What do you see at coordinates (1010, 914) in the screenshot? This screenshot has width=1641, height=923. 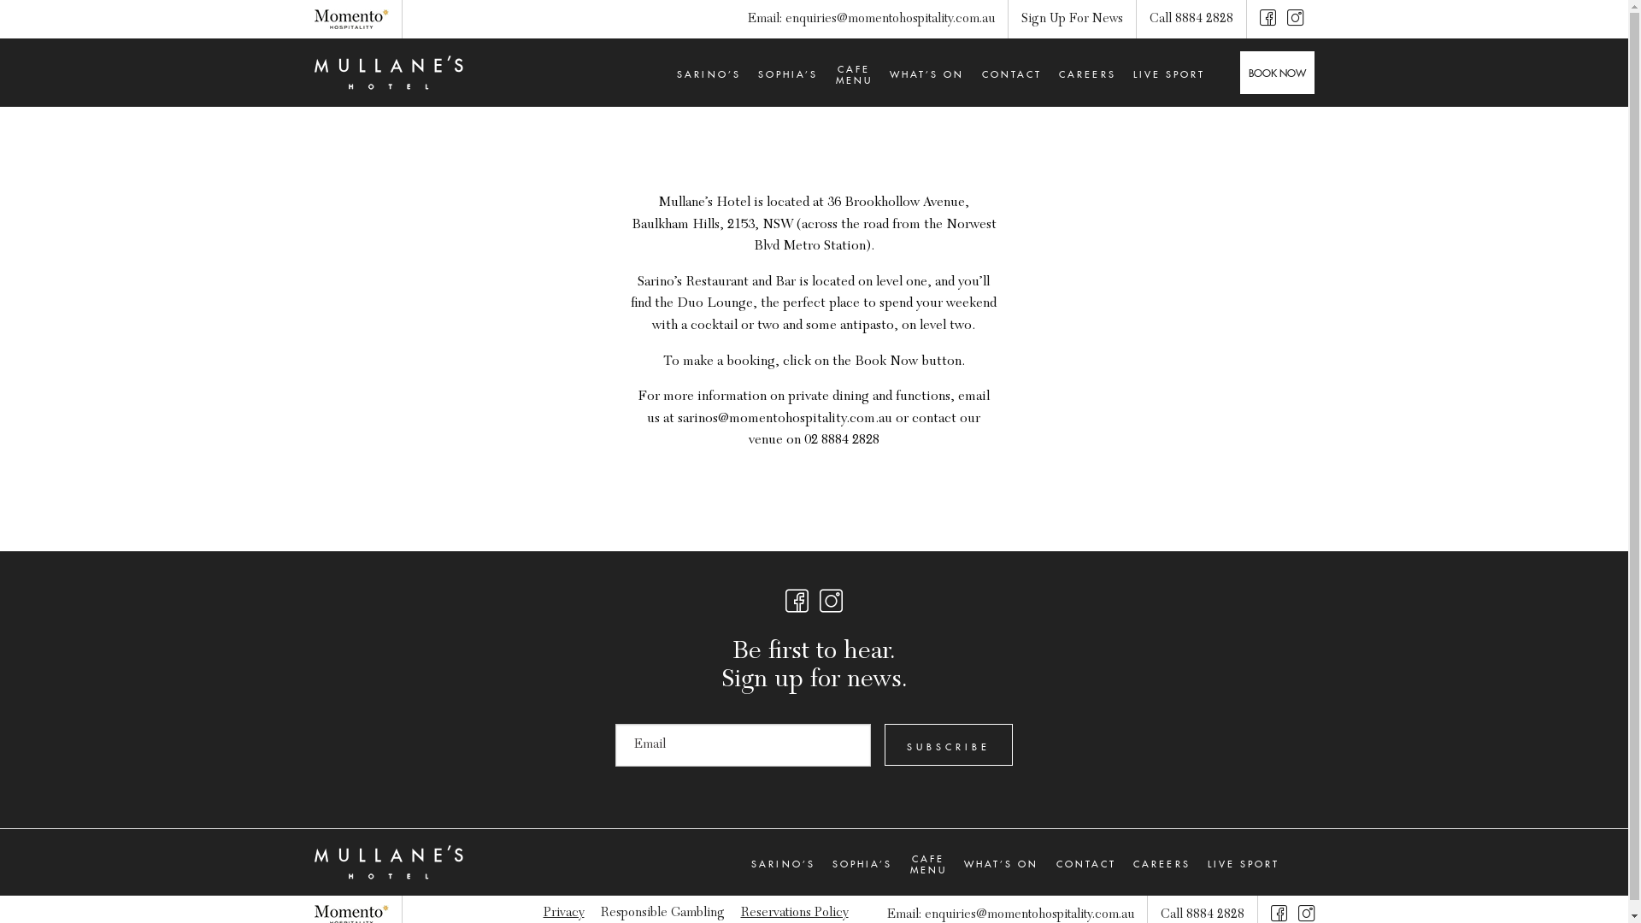 I see `Email: enquiries@momentohospitality.com.au` at bounding box center [1010, 914].